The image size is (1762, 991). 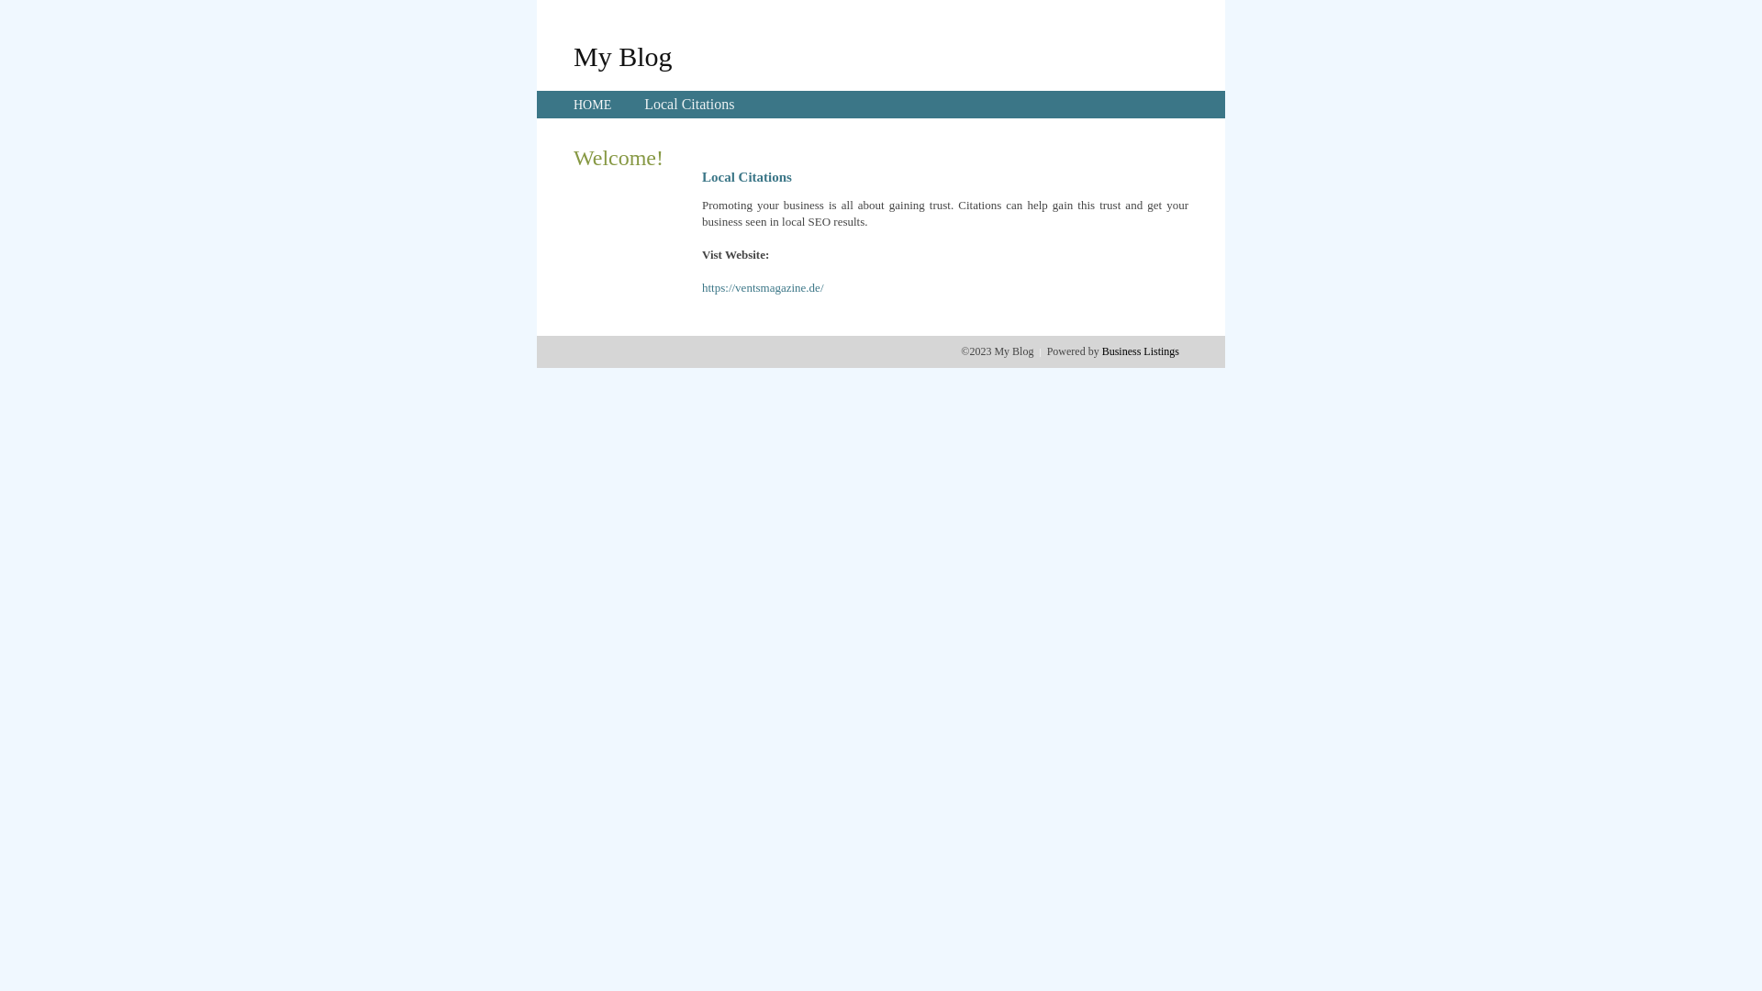 I want to click on My Blog, so click(x=623, y=56).